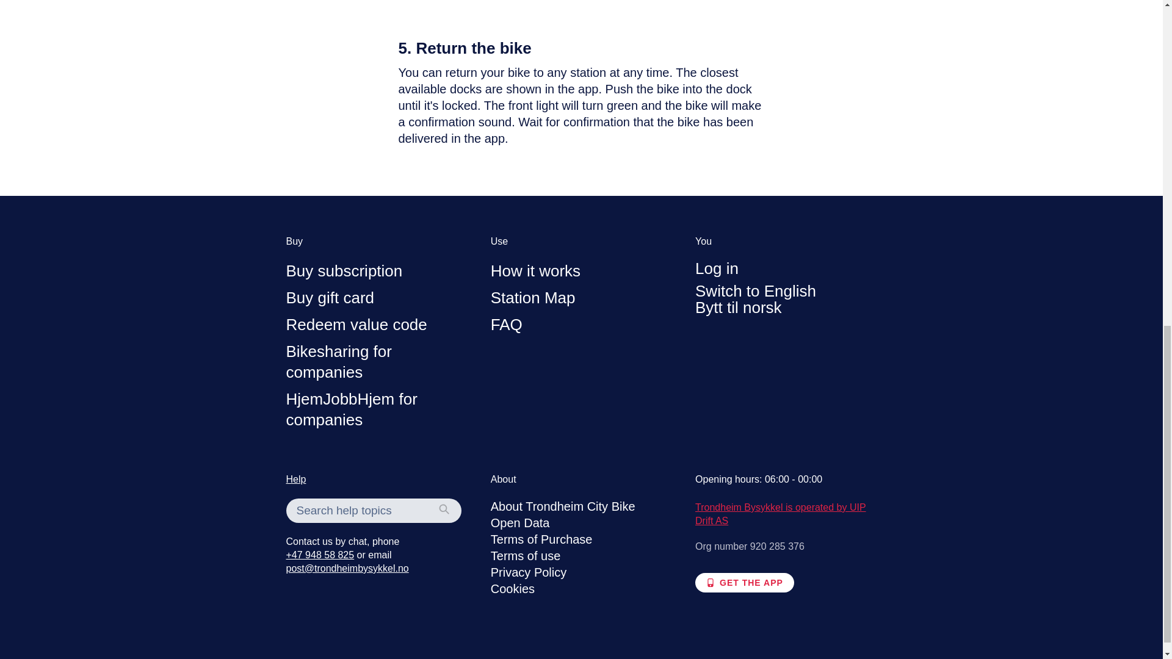  I want to click on HjemJobbHjem for companies, so click(352, 409).